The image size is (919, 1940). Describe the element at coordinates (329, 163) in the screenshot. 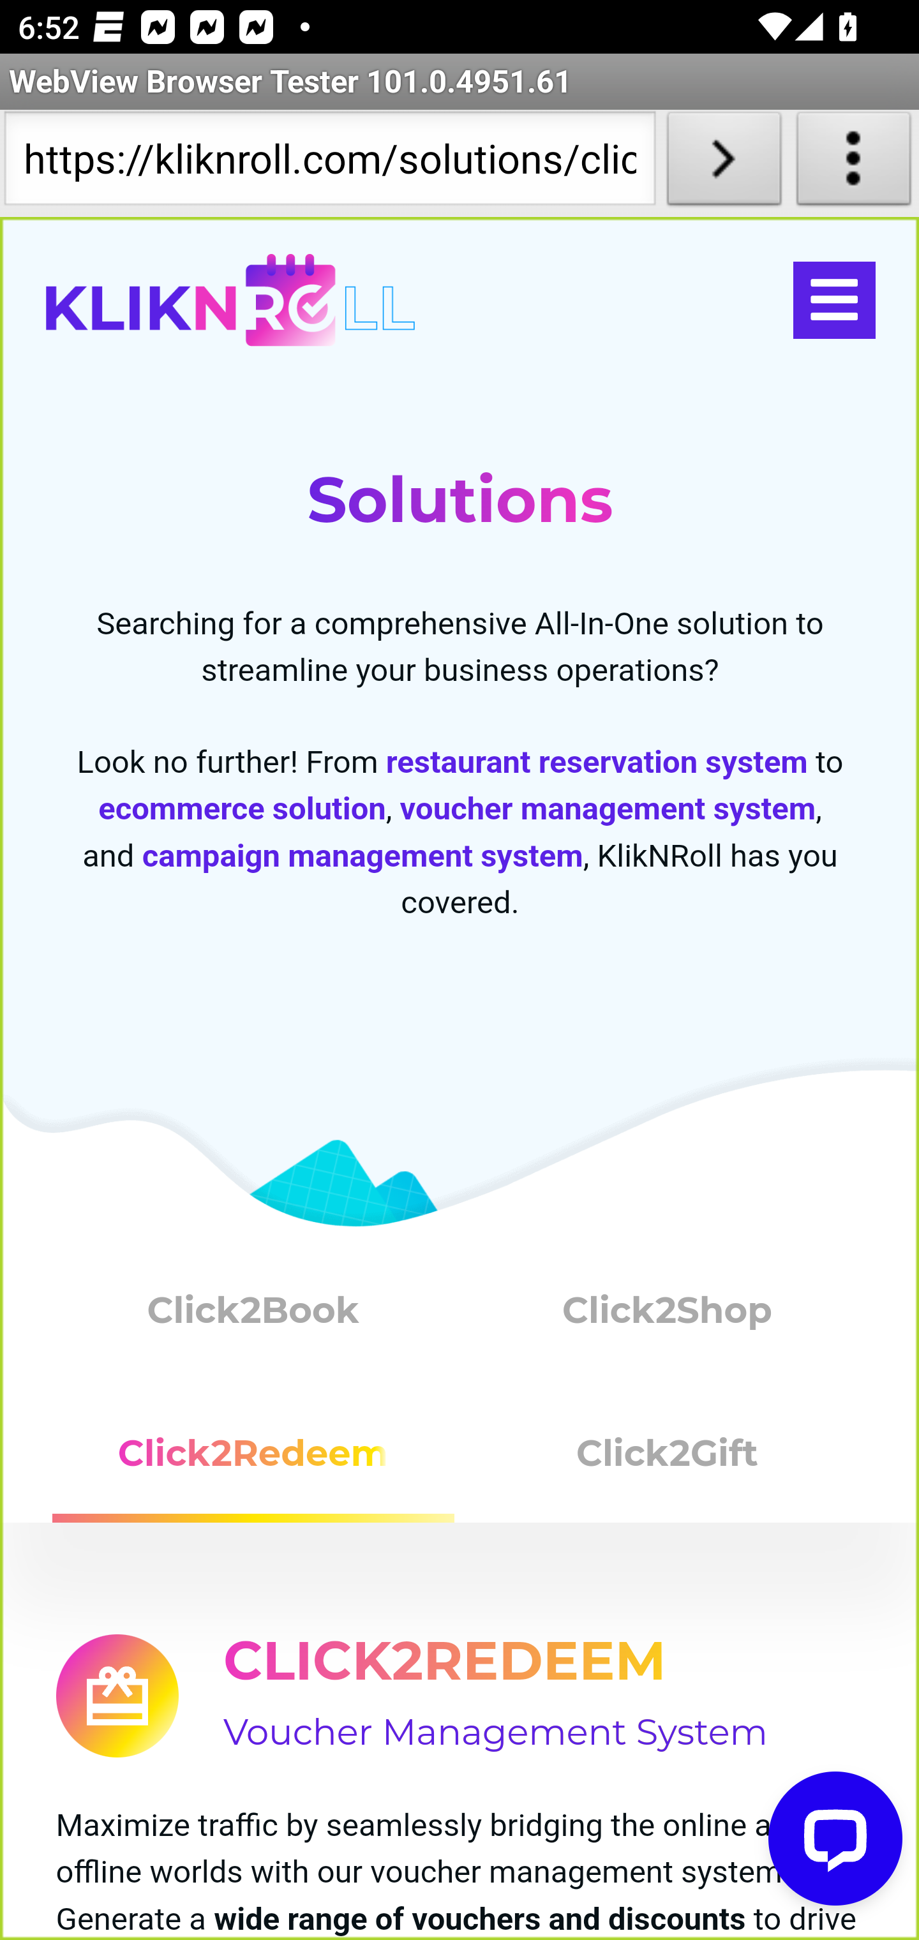

I see `https://kliknroll.com/solutions/click2redeem/` at that location.